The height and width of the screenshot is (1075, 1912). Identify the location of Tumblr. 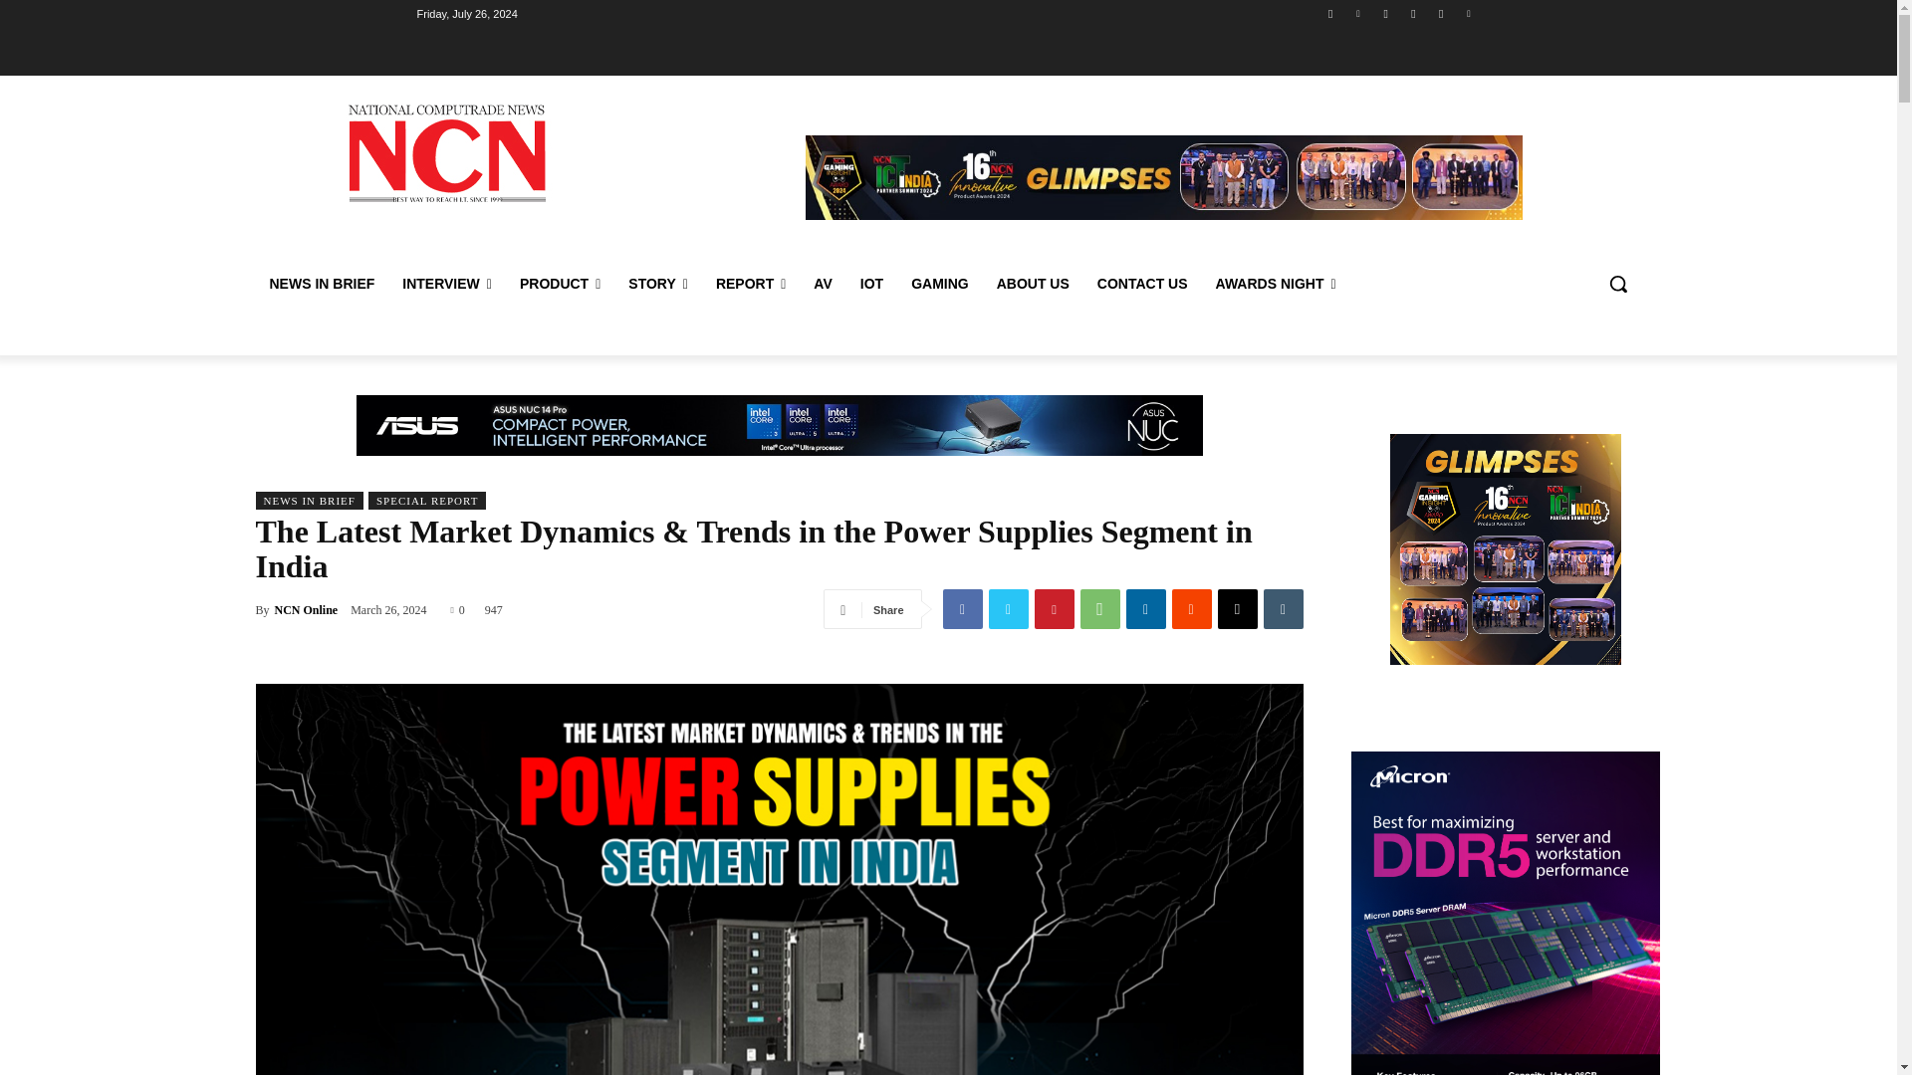
(1282, 608).